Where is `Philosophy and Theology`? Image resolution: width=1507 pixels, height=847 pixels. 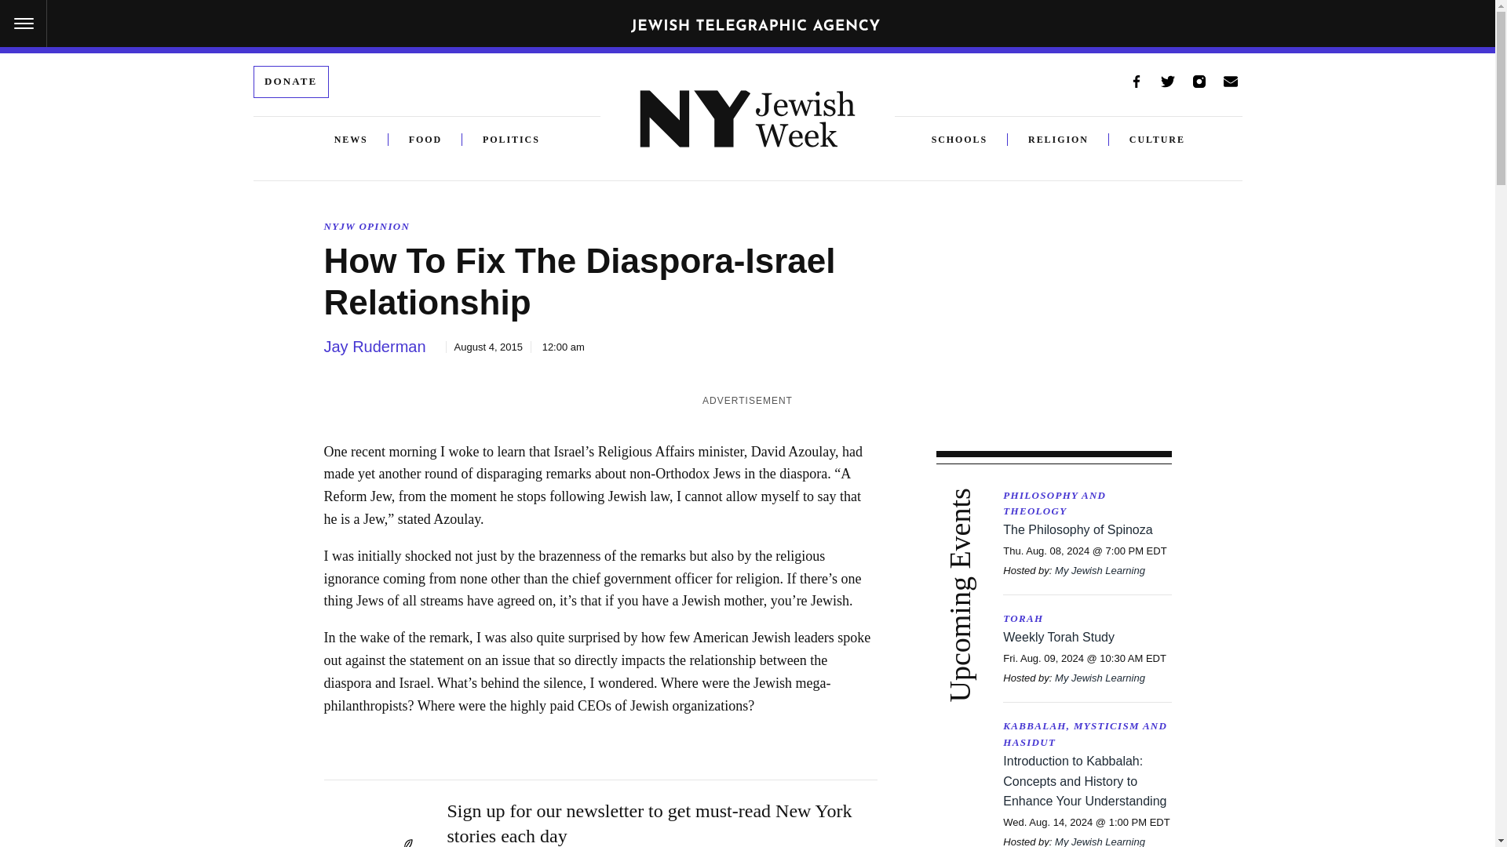 Philosophy and Theology is located at coordinates (1086, 504).